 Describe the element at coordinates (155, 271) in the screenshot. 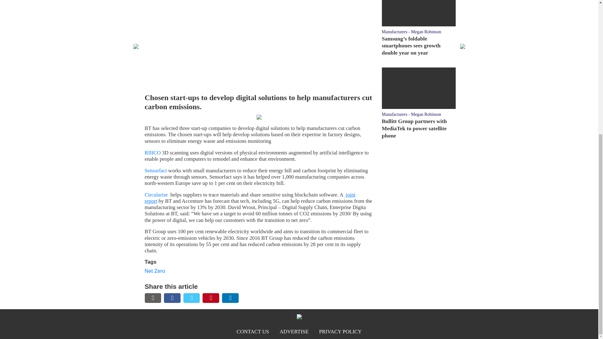

I see `Net Zero` at that location.